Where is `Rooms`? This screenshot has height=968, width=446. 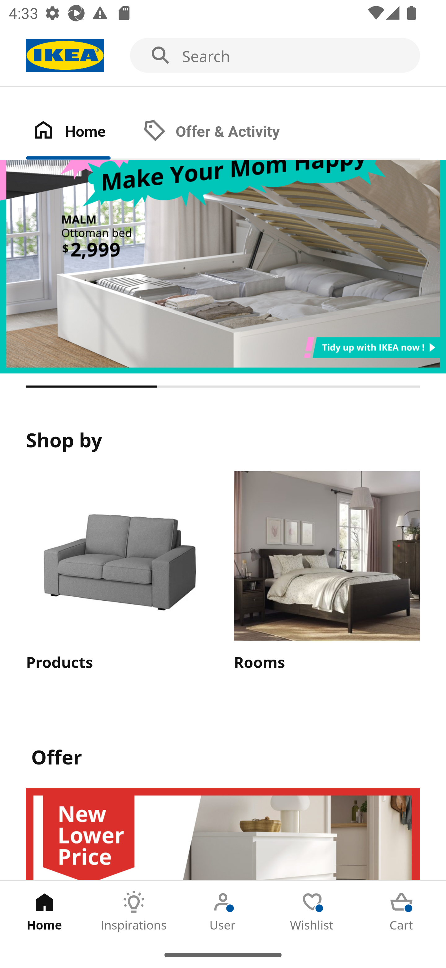 Rooms is located at coordinates (327, 572).